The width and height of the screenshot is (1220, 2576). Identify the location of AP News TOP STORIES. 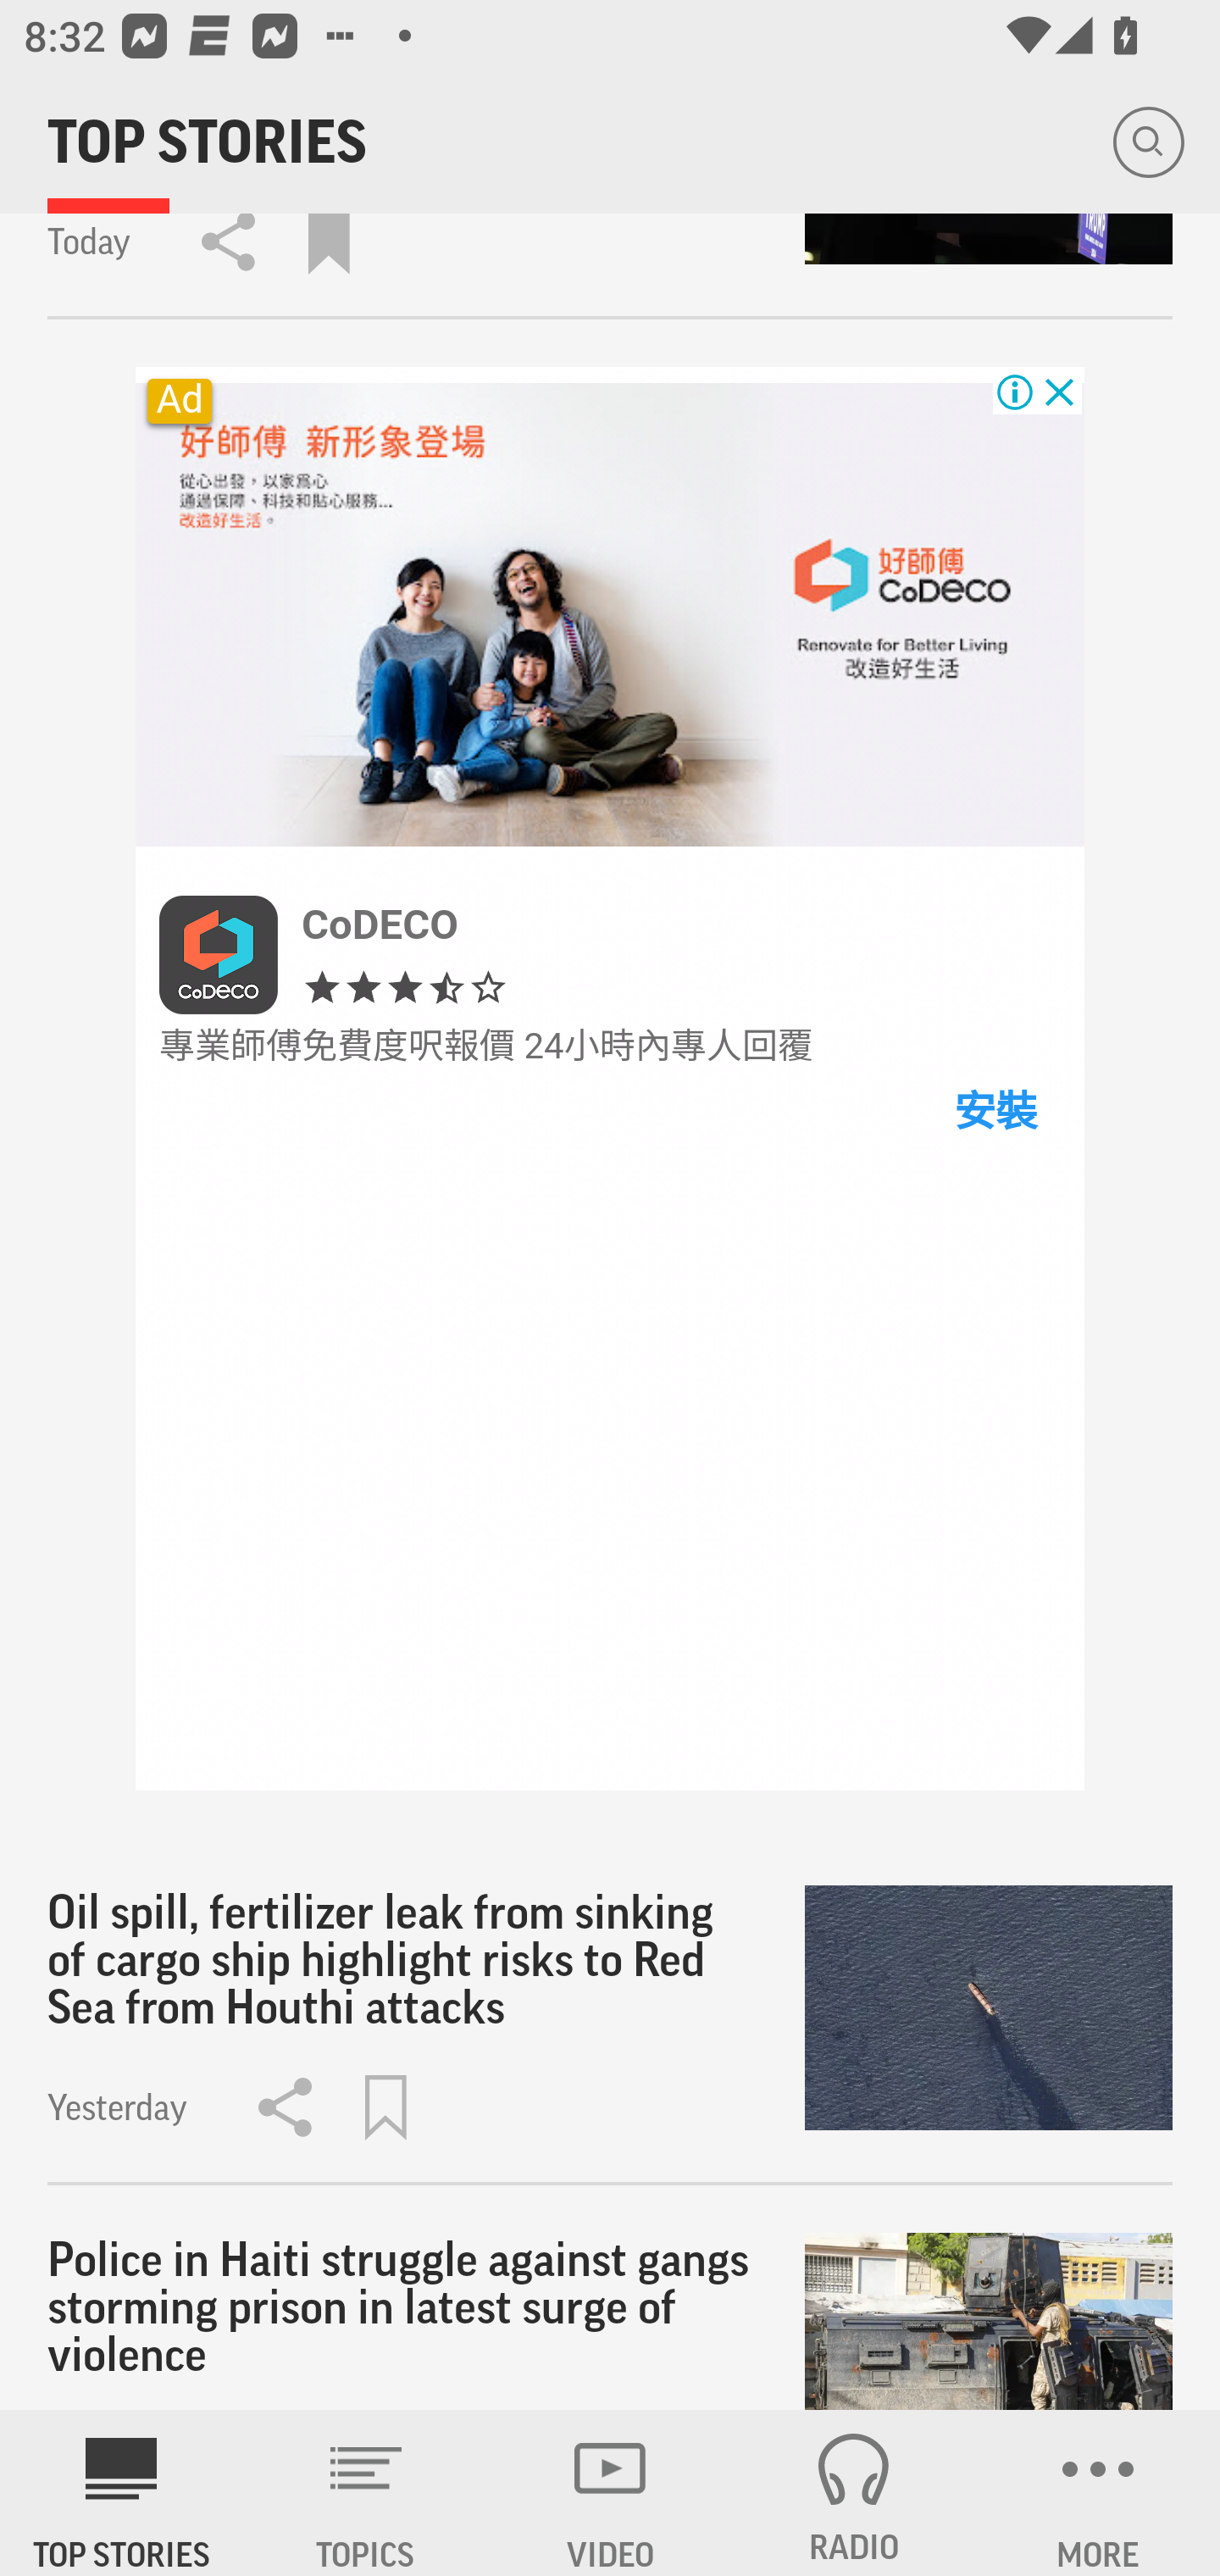
(122, 2493).